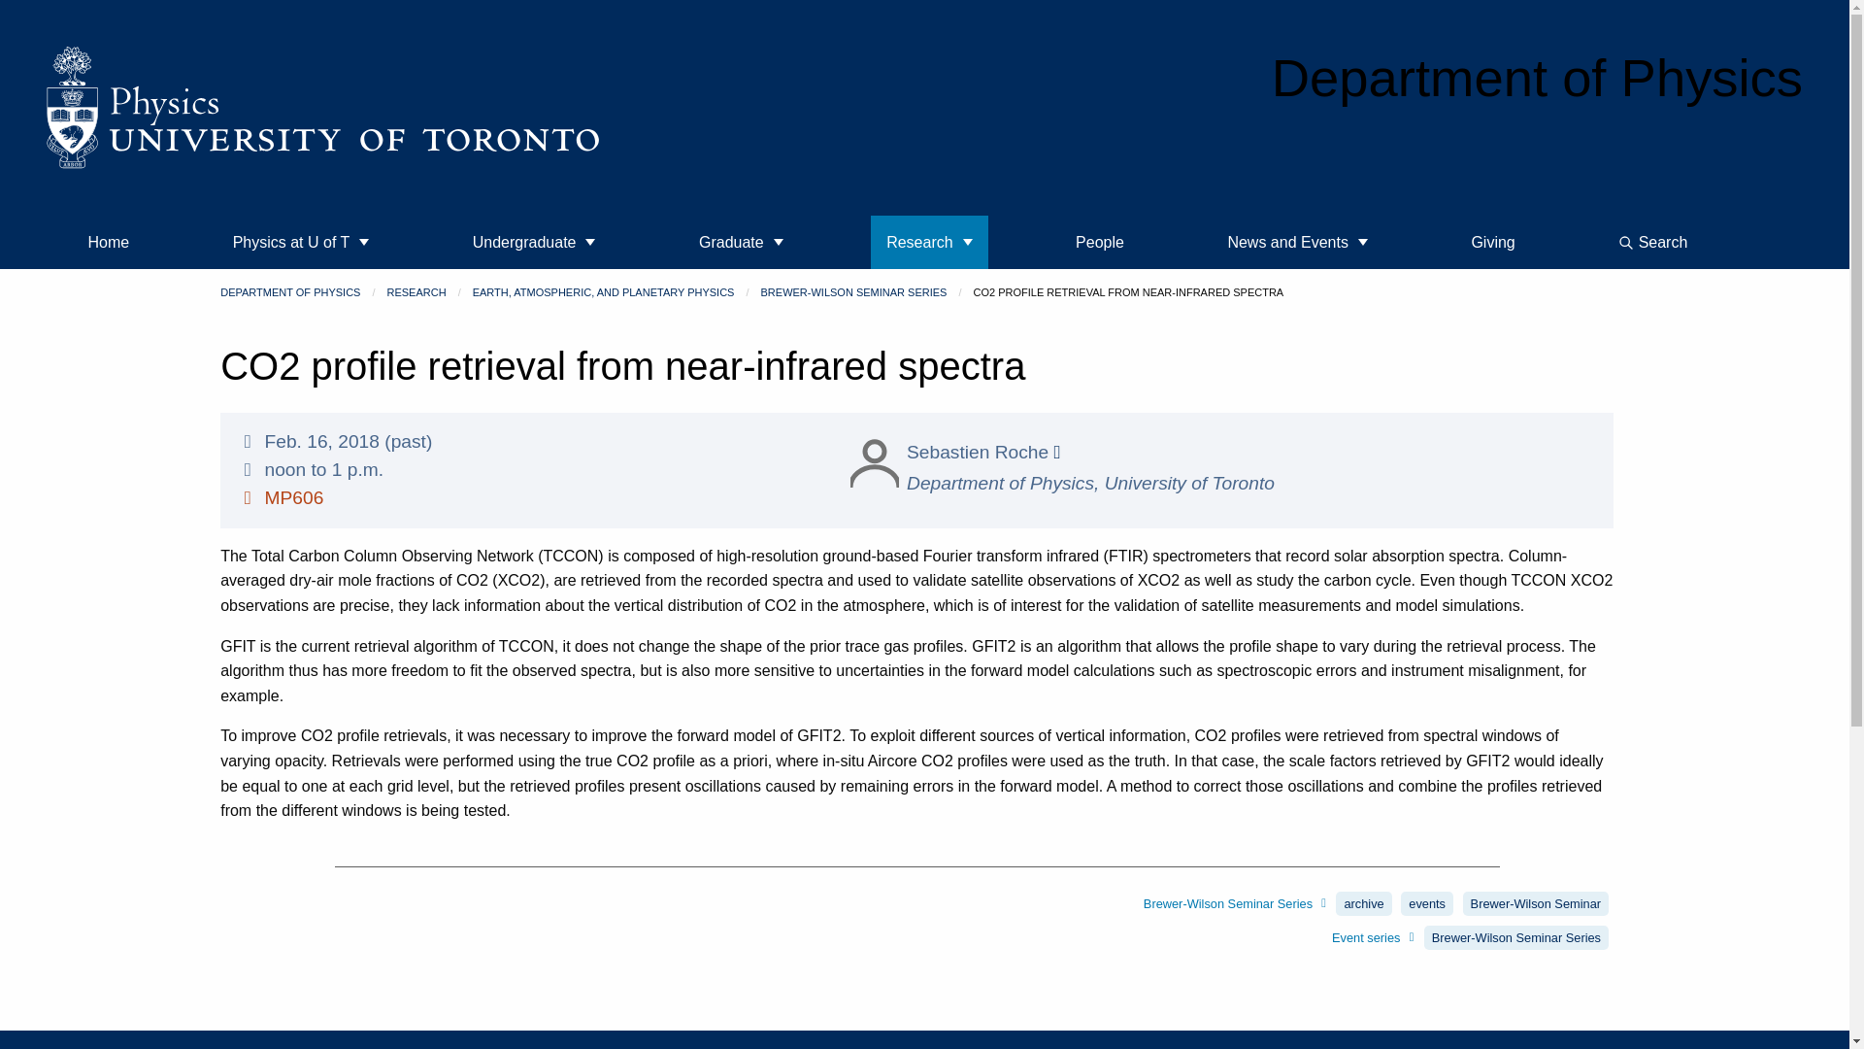 The image size is (1864, 1049). Describe the element at coordinates (534, 242) in the screenshot. I see `Undergraduate` at that location.